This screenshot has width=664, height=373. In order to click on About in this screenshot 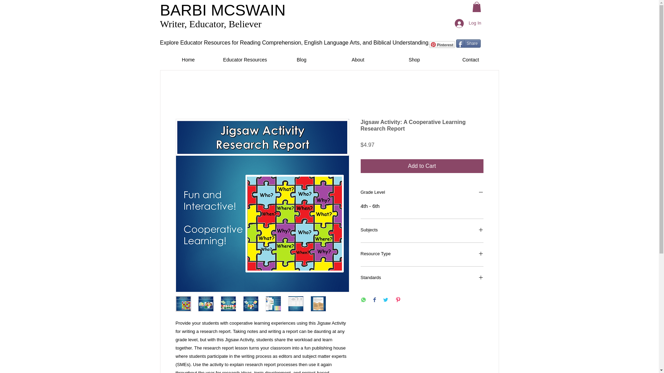, I will do `click(358, 59)`.